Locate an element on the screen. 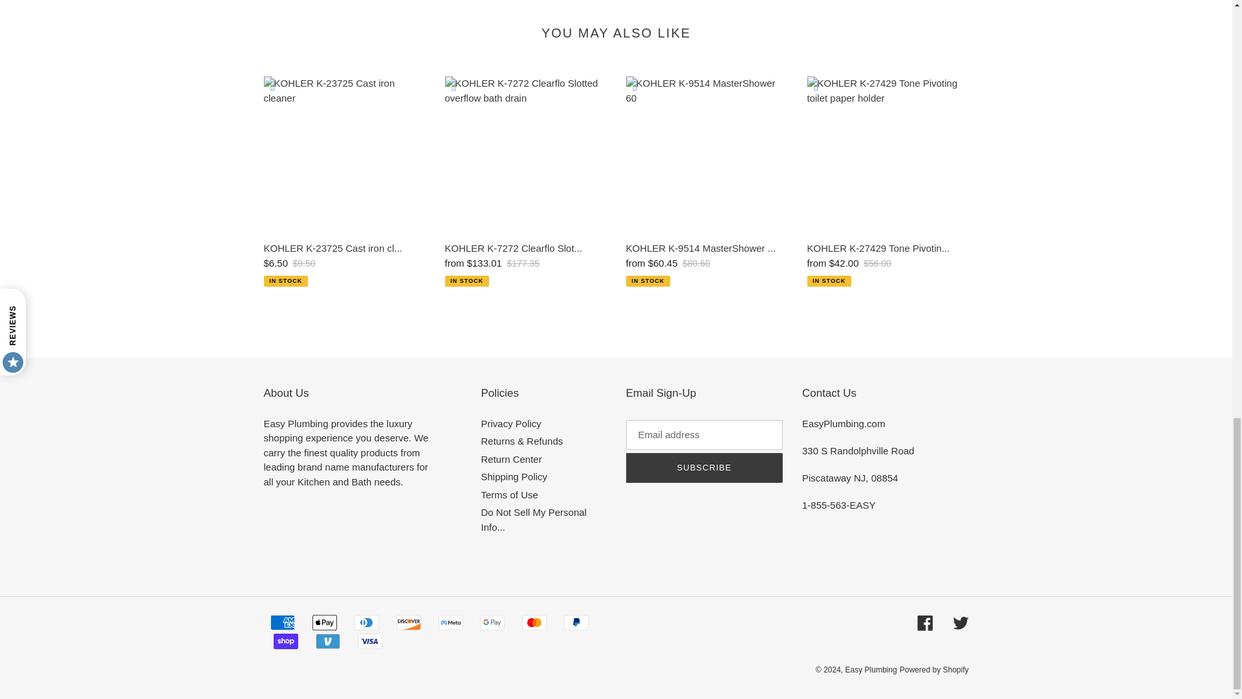  Discover is located at coordinates (408, 623).